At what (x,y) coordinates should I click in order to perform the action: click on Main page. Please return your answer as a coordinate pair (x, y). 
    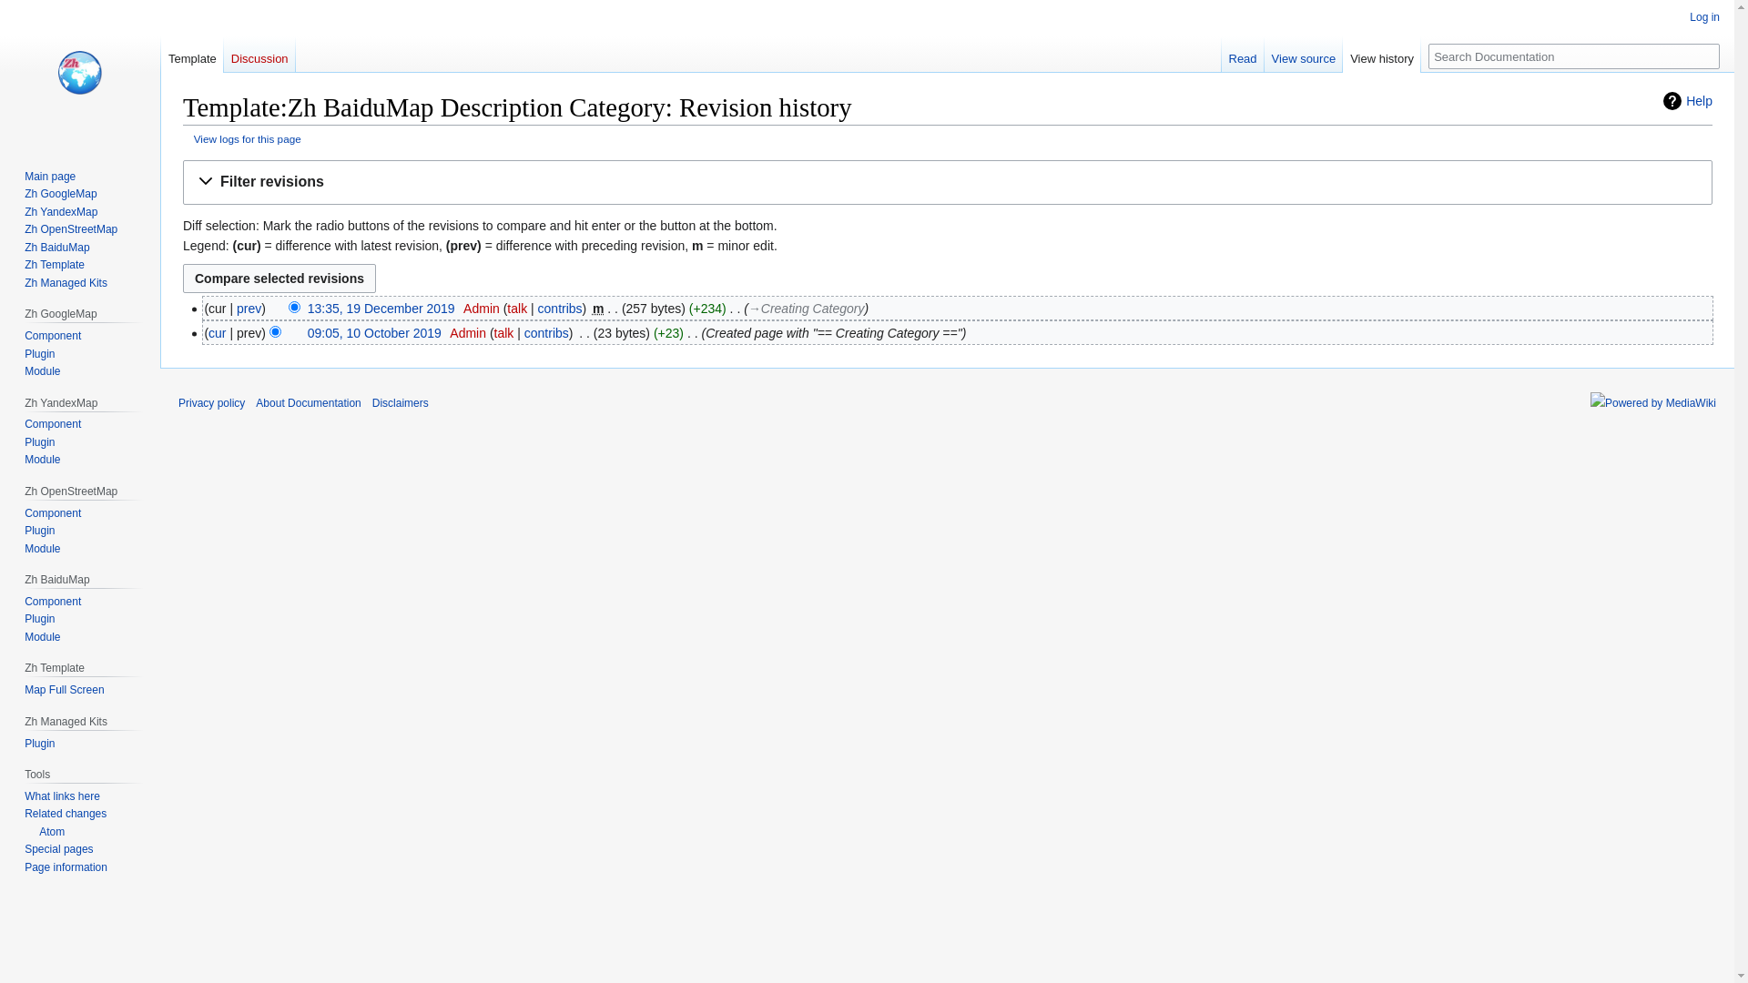
    Looking at the image, I should click on (50, 177).